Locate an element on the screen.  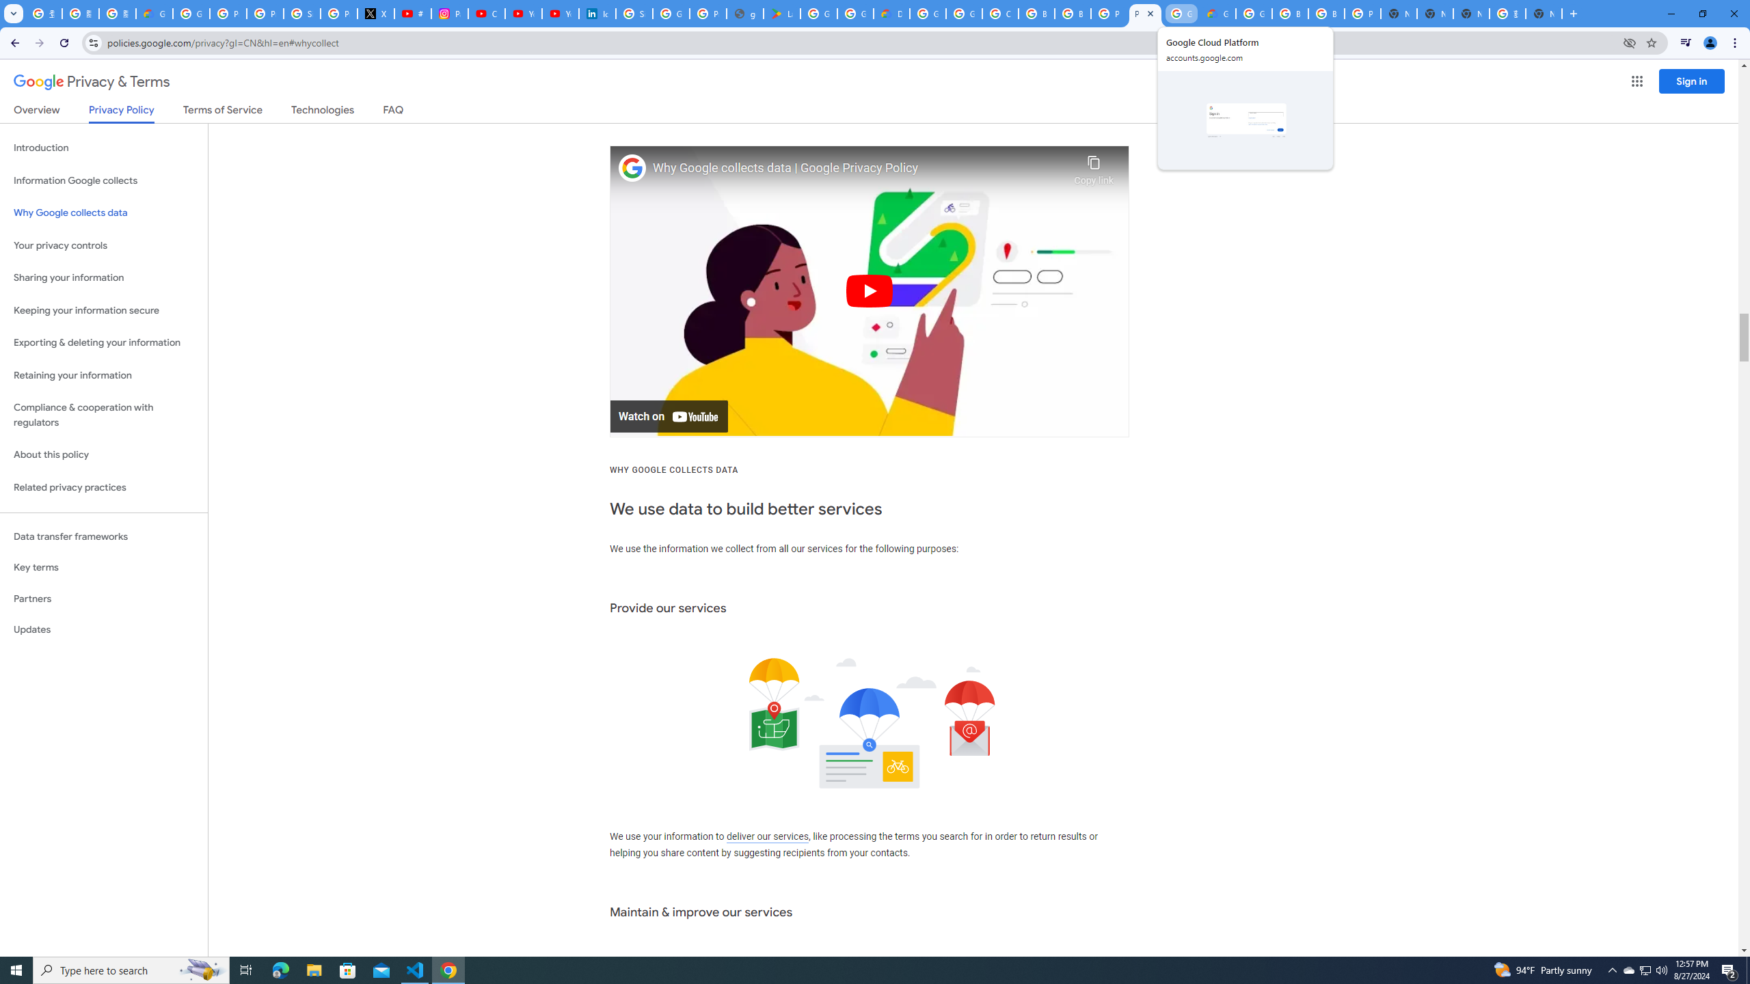
Sharing your information is located at coordinates (104, 277).